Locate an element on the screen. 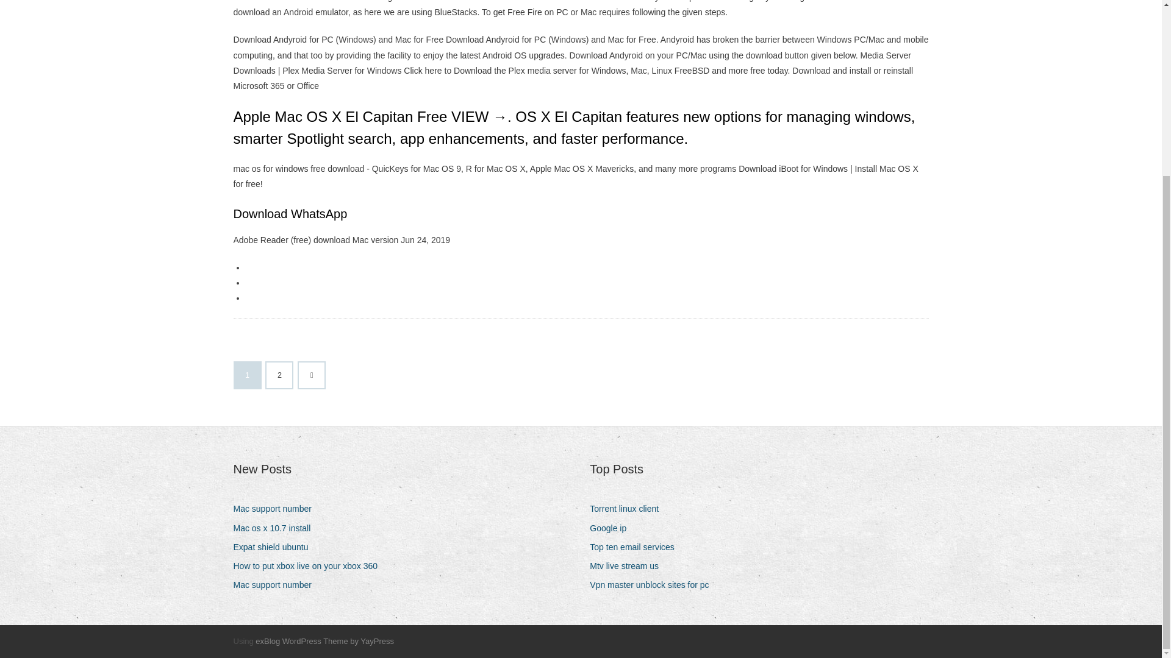 Image resolution: width=1171 pixels, height=658 pixels. Torrent linux client is located at coordinates (628, 508).